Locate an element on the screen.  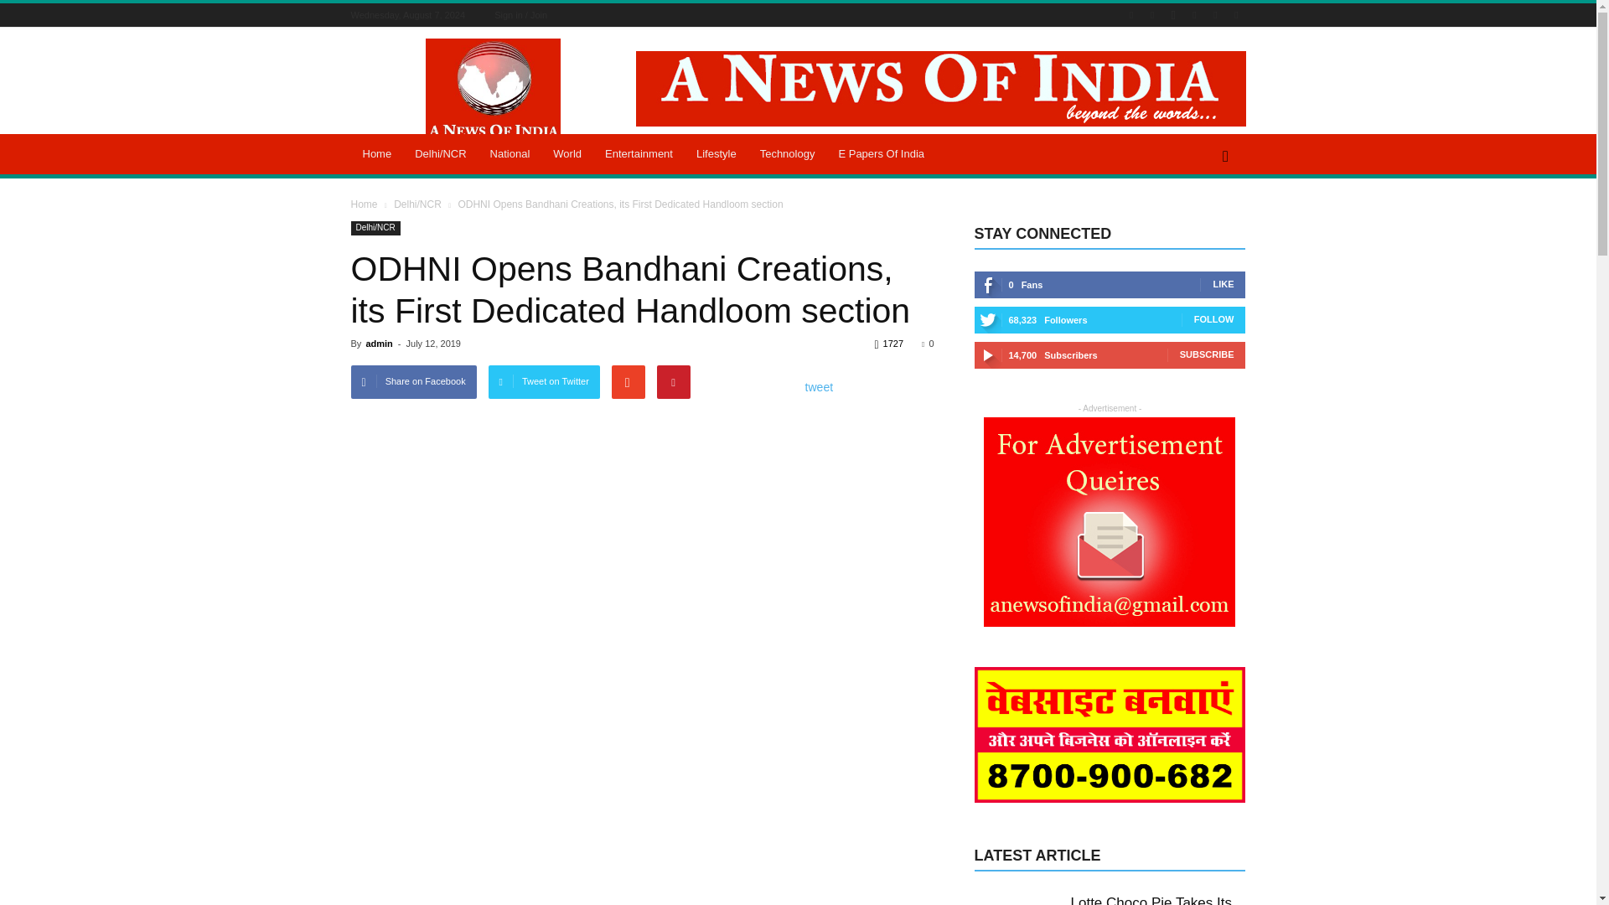
Facebook is located at coordinates (1151, 15).